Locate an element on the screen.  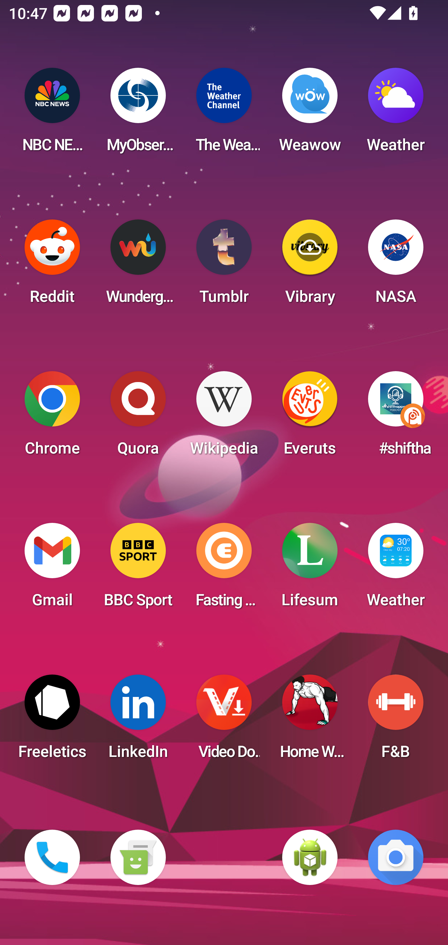
Gmail is located at coordinates (52, 569).